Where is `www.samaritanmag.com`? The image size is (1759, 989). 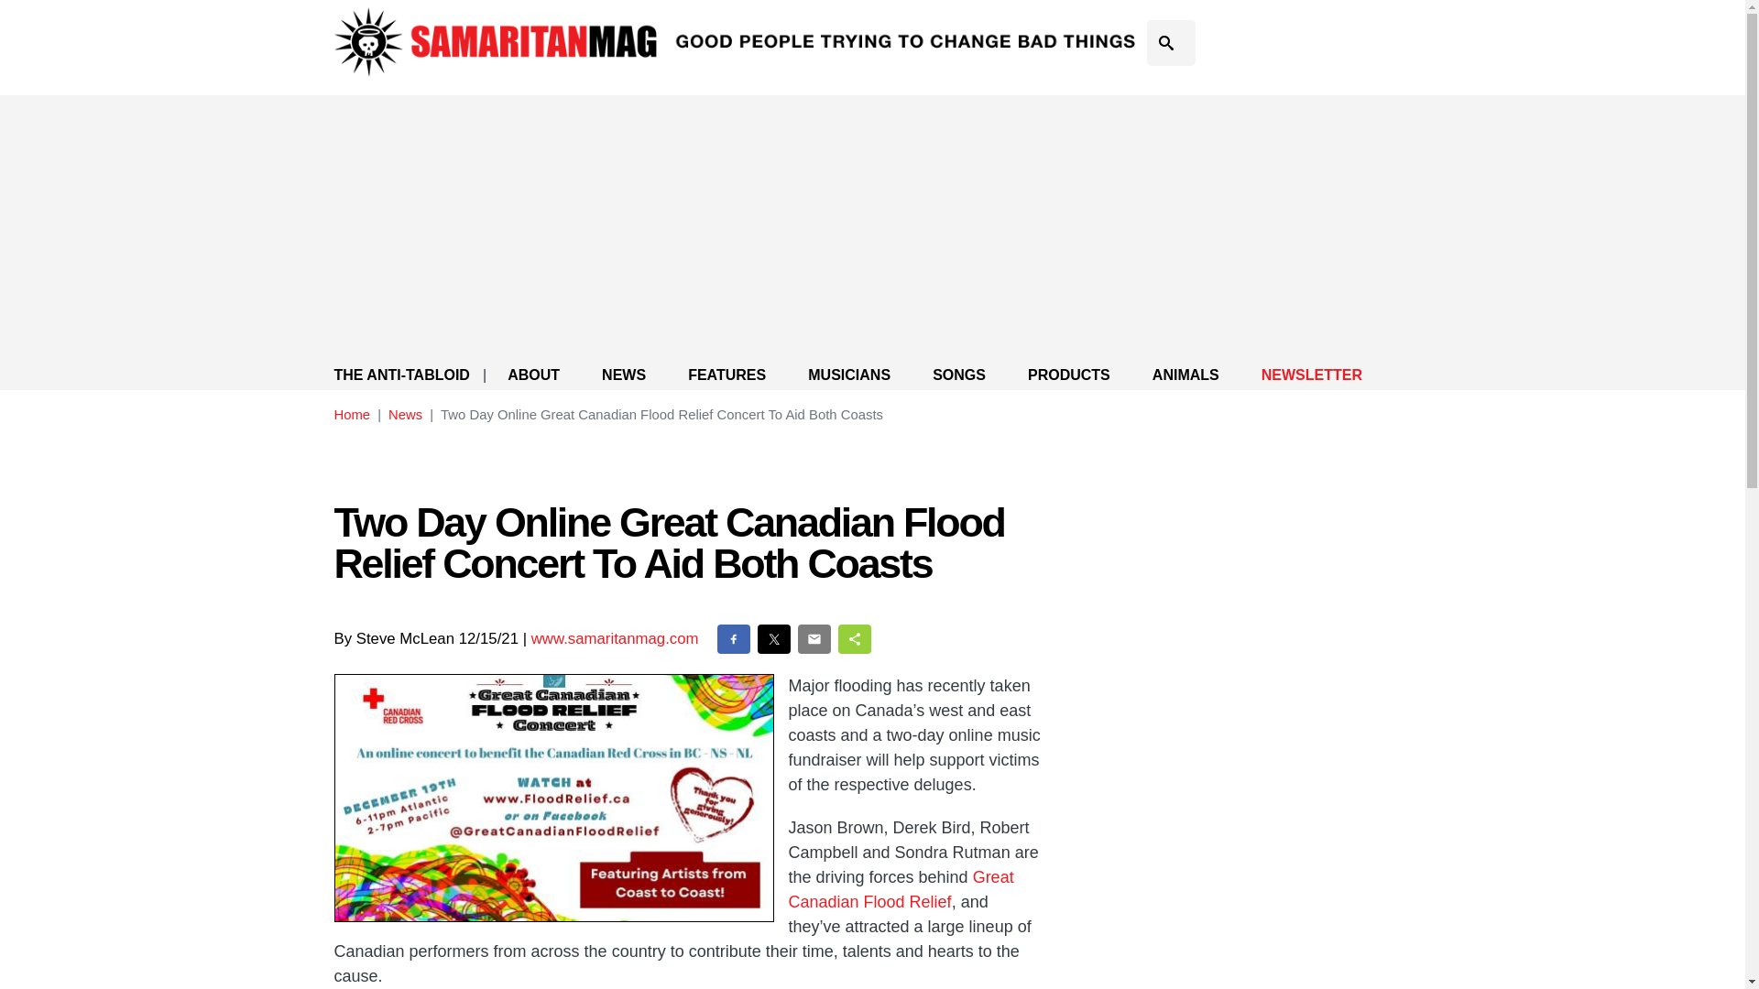
www.samaritanmag.com is located at coordinates (614, 638).